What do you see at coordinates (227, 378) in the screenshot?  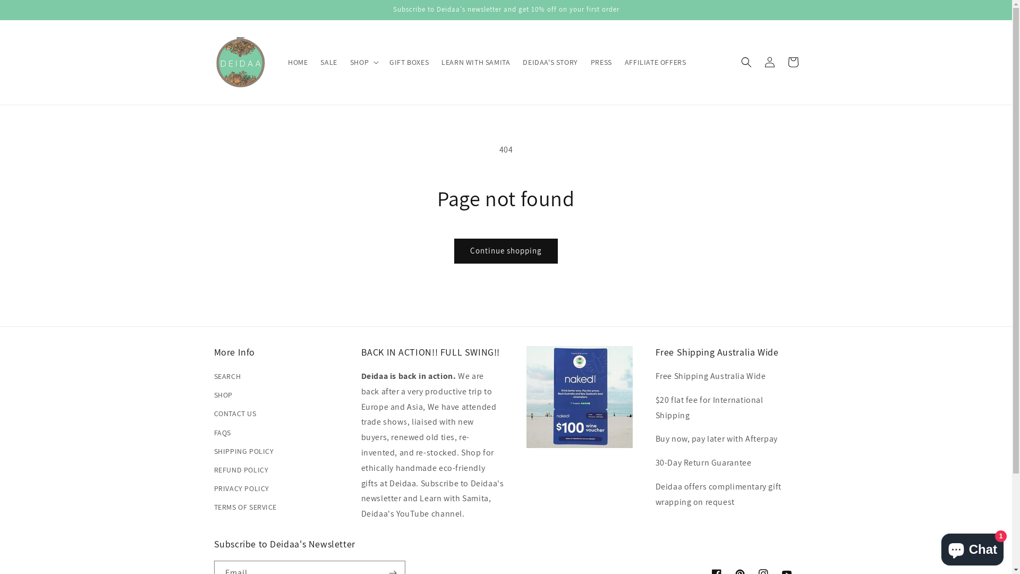 I see `SEARCH` at bounding box center [227, 378].